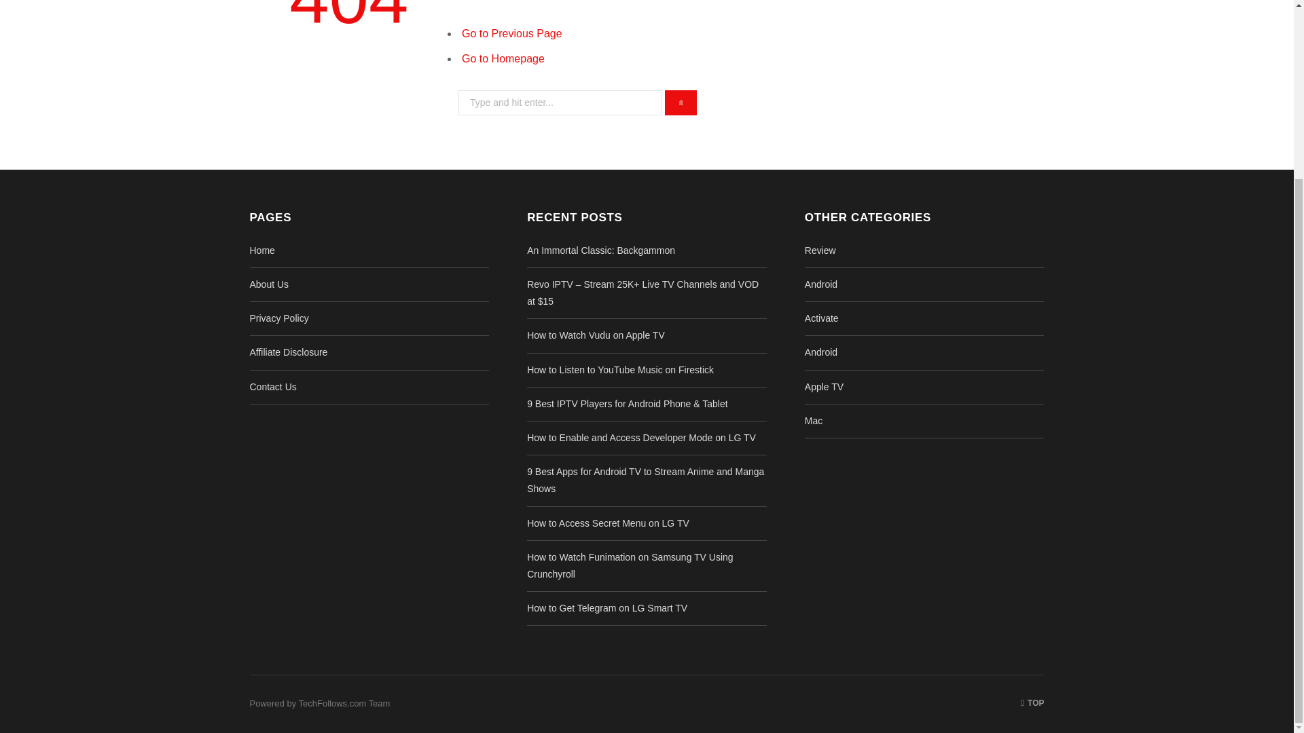  Describe the element at coordinates (630, 566) in the screenshot. I see `How to Watch Funimation on Samsung TV Using Crunchyroll` at that location.